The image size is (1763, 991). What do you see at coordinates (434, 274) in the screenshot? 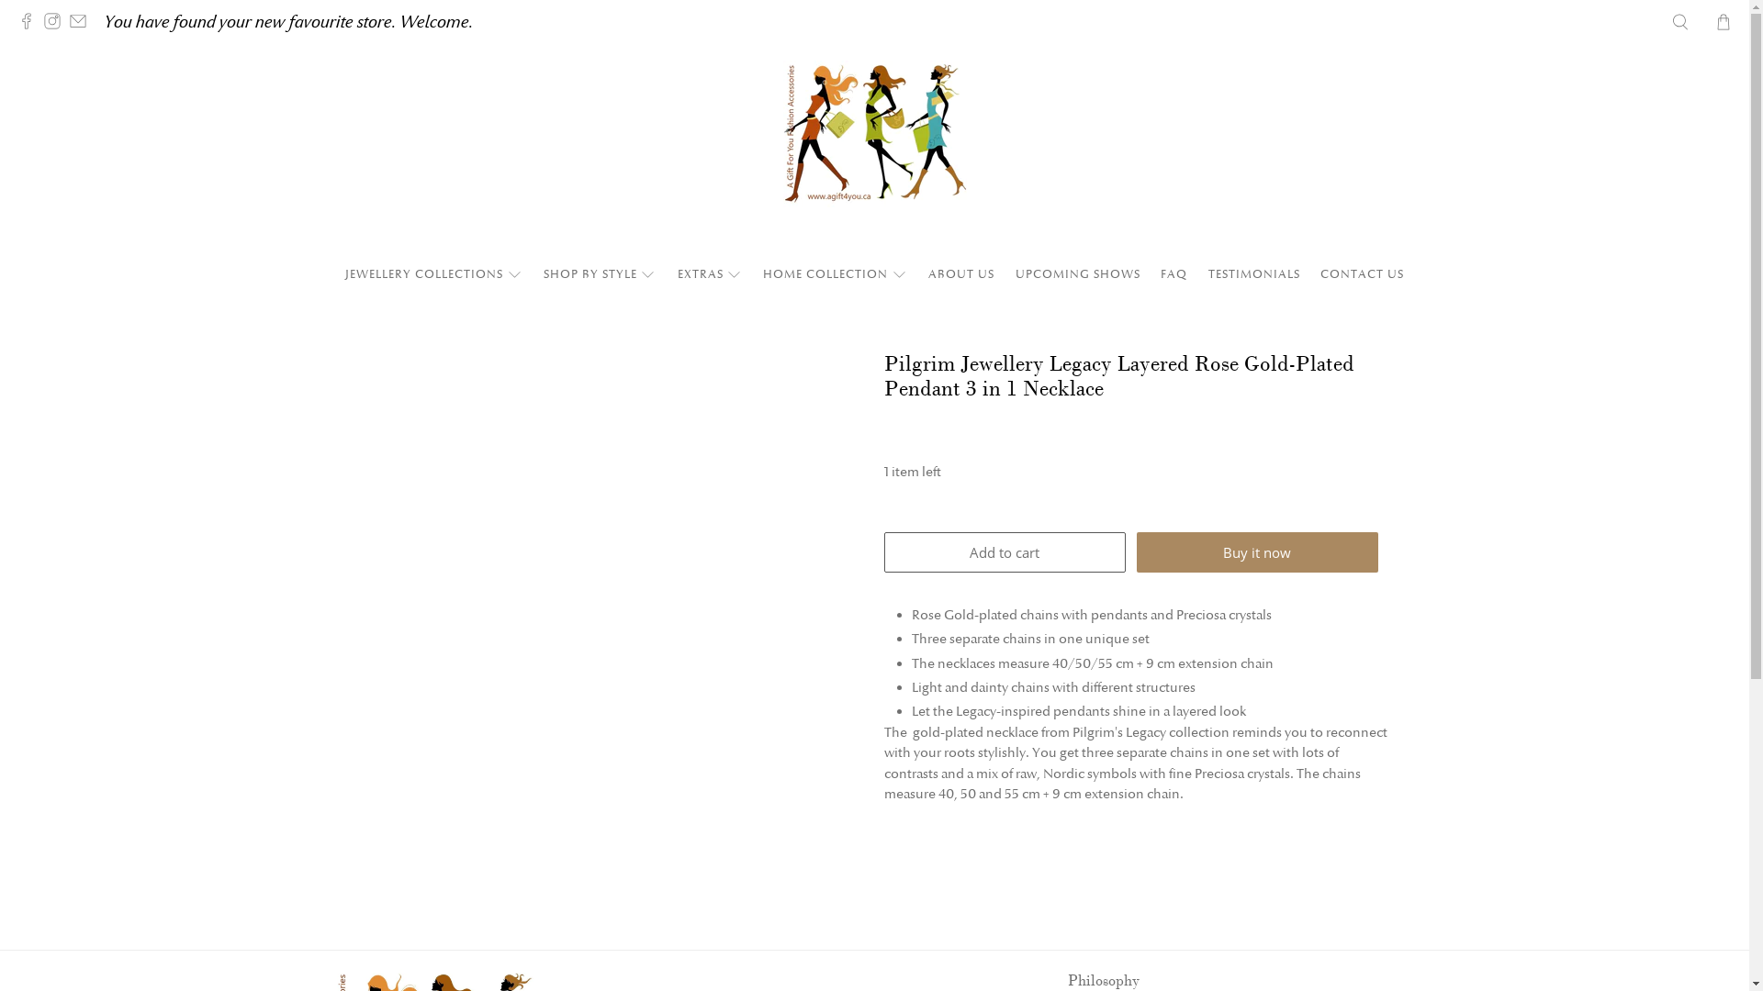
I see `JEWELLERY COLLECTIONS` at bounding box center [434, 274].